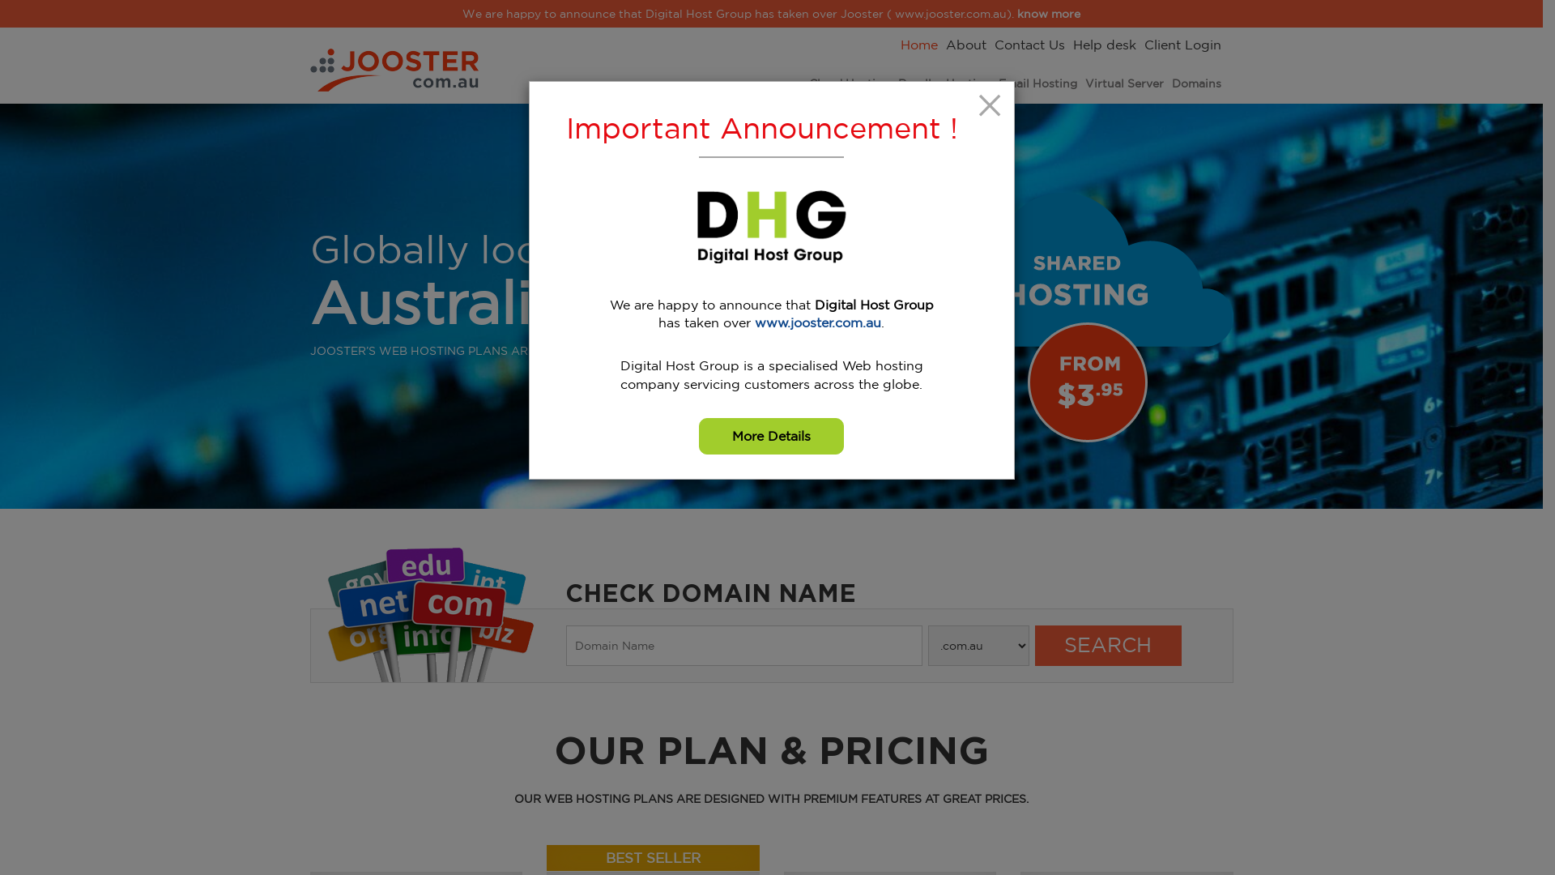 This screenshot has height=875, width=1555. Describe the element at coordinates (966, 46) in the screenshot. I see `About` at that location.